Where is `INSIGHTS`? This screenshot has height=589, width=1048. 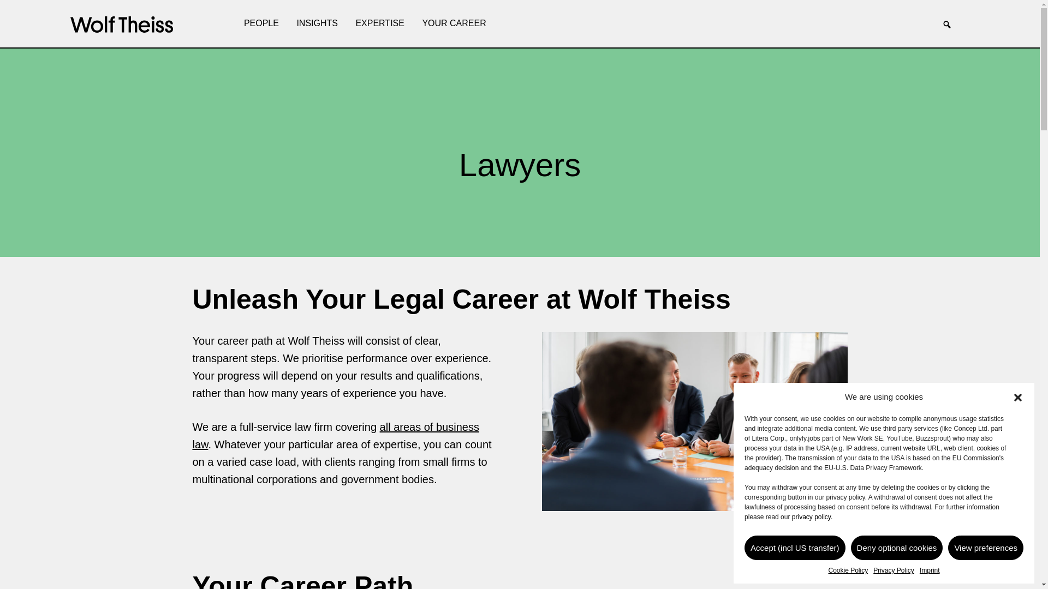 INSIGHTS is located at coordinates (317, 23).